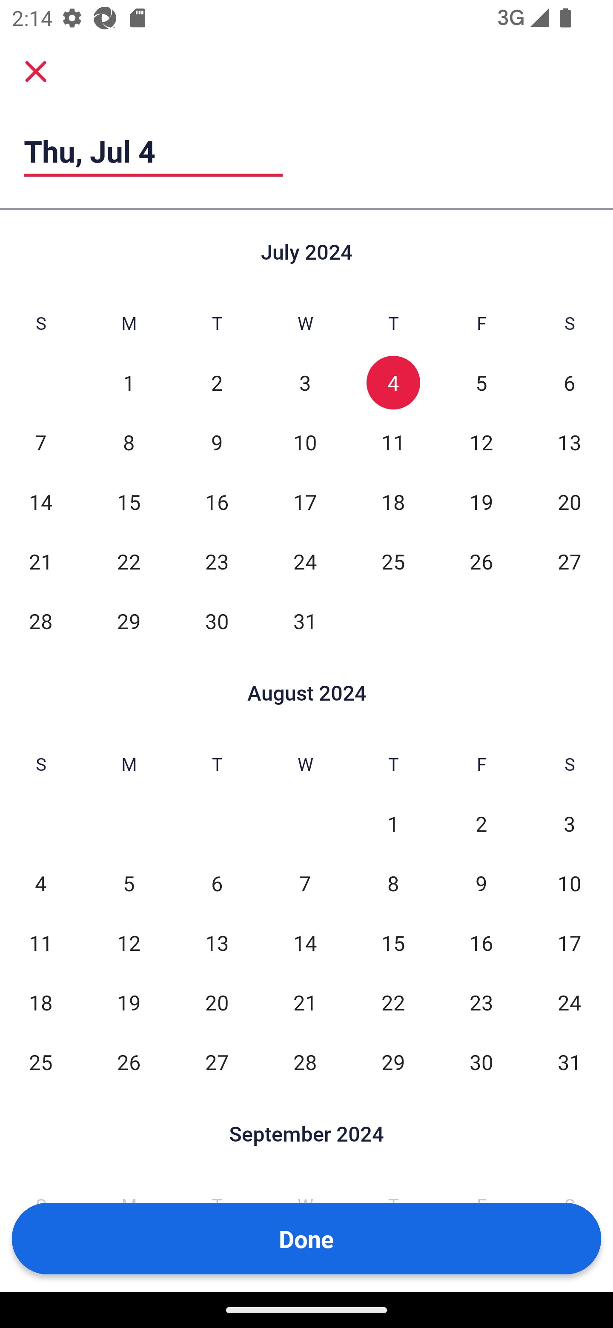  Describe the element at coordinates (129, 621) in the screenshot. I see `29 Mon, Jul 29, Not Selected` at that location.